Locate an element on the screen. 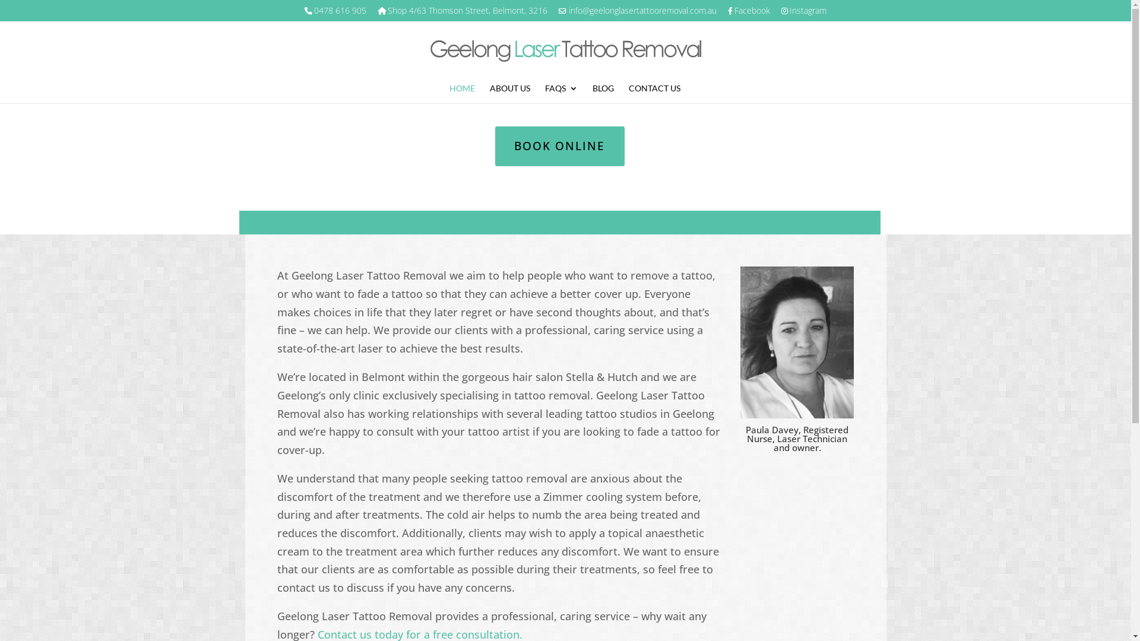 Image resolution: width=1140 pixels, height=641 pixels. Instagram is located at coordinates (804, 13).